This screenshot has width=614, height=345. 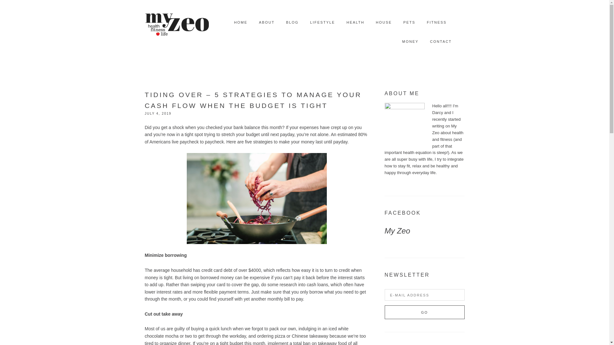 What do you see at coordinates (424, 312) in the screenshot?
I see `Go` at bounding box center [424, 312].